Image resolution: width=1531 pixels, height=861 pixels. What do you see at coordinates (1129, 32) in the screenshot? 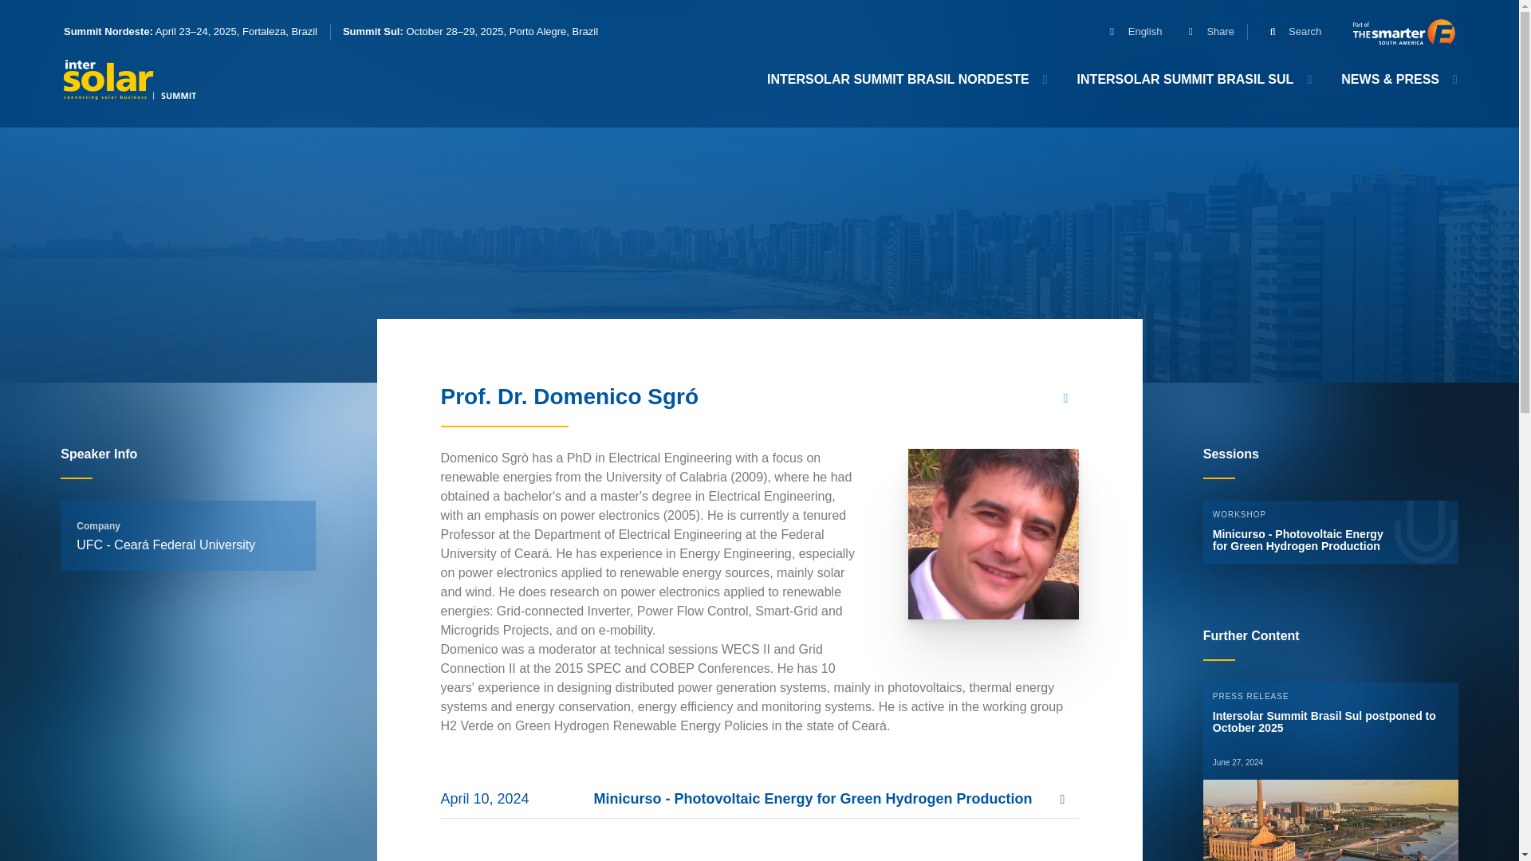
I see `Change Language` at bounding box center [1129, 32].